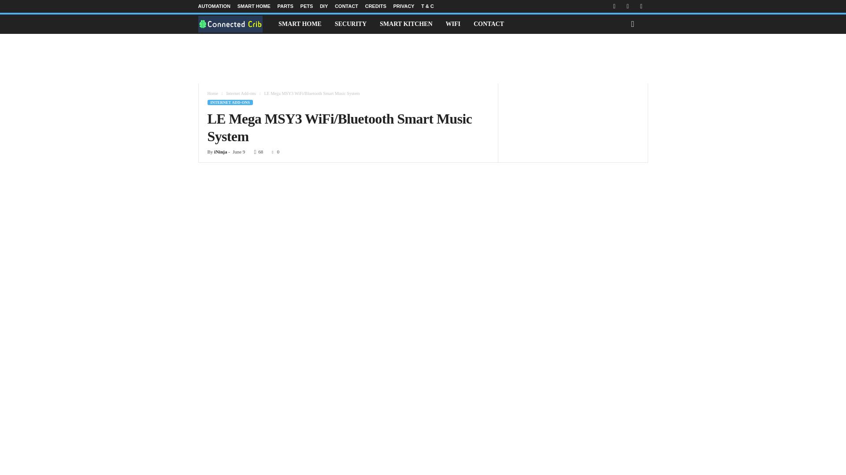 The image size is (846, 475). Describe the element at coordinates (285, 6) in the screenshot. I see `PARTS` at that location.